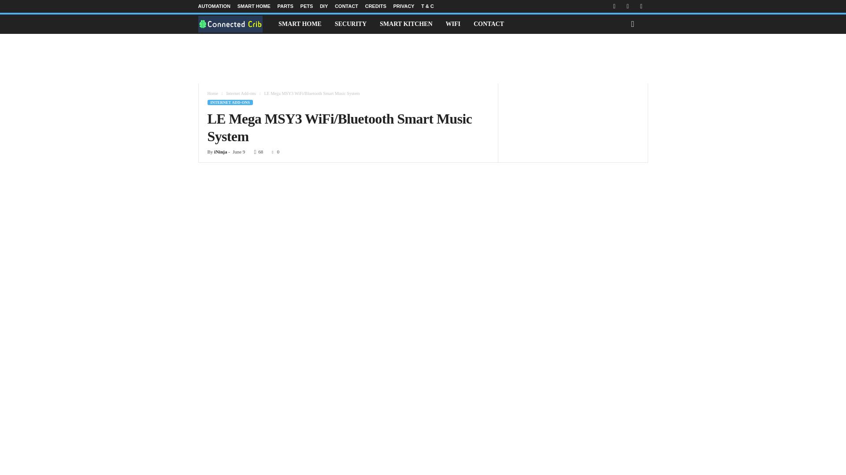 The image size is (846, 475). Describe the element at coordinates (285, 6) in the screenshot. I see `PARTS` at that location.